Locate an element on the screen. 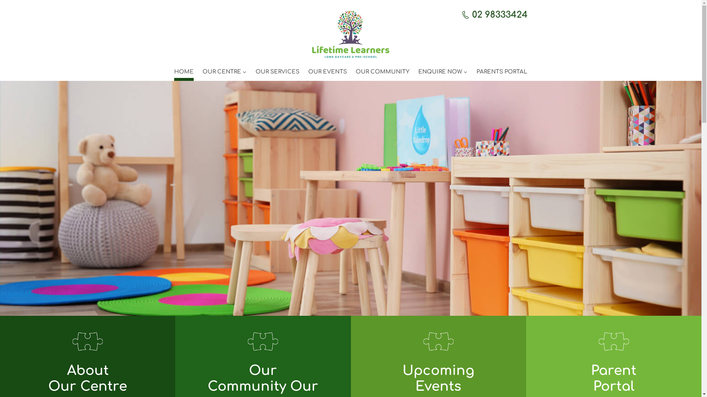 This screenshot has width=707, height=397. OUR SERVICES is located at coordinates (278, 74).